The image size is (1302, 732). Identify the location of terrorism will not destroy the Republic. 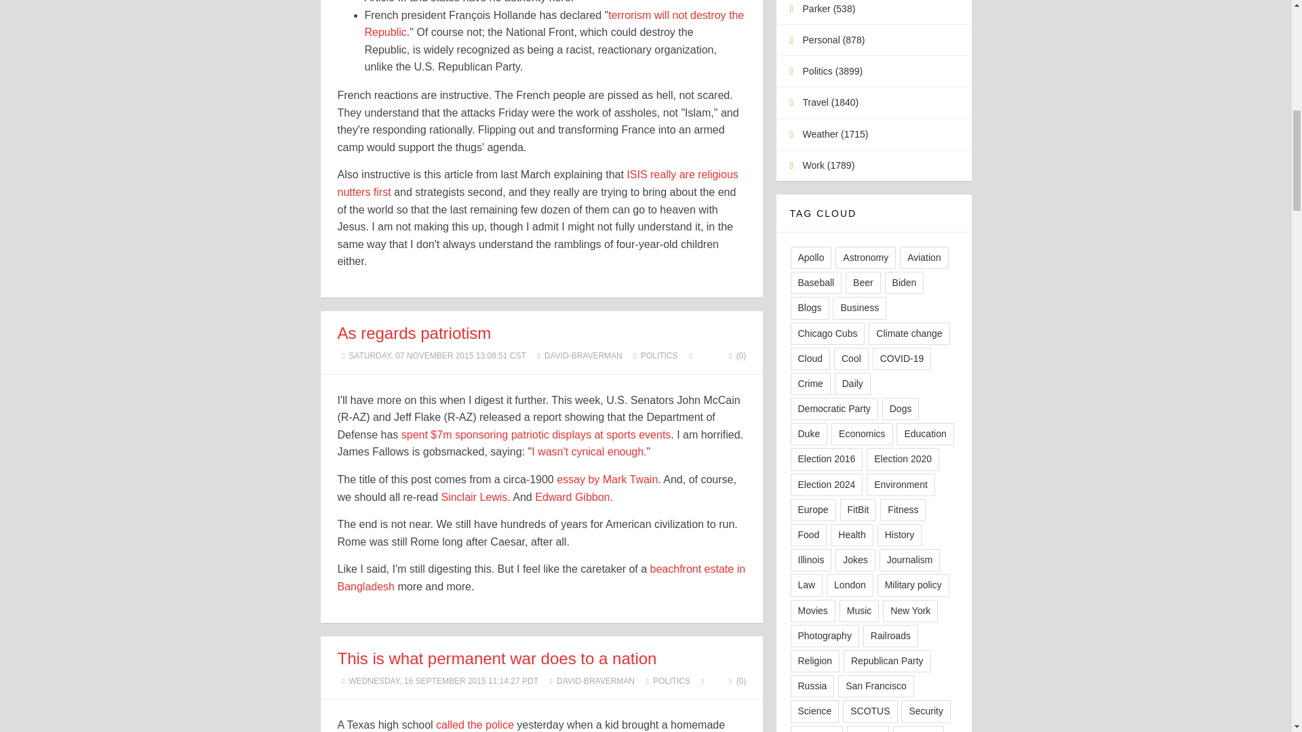
(555, 24).